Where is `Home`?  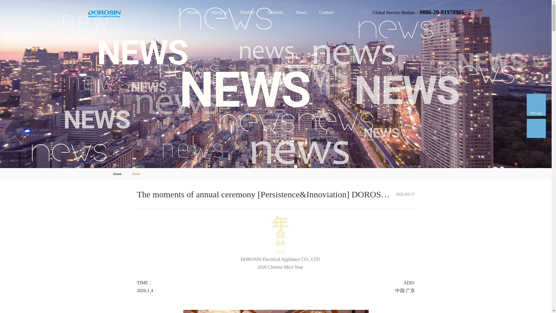
Home is located at coordinates (118, 174).